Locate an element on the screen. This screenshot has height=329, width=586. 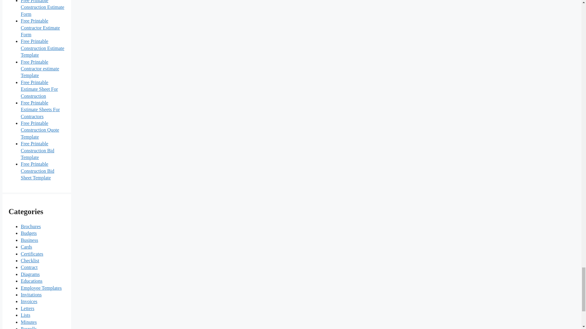
Free Printable Construction Estimate Template is located at coordinates (42, 48).